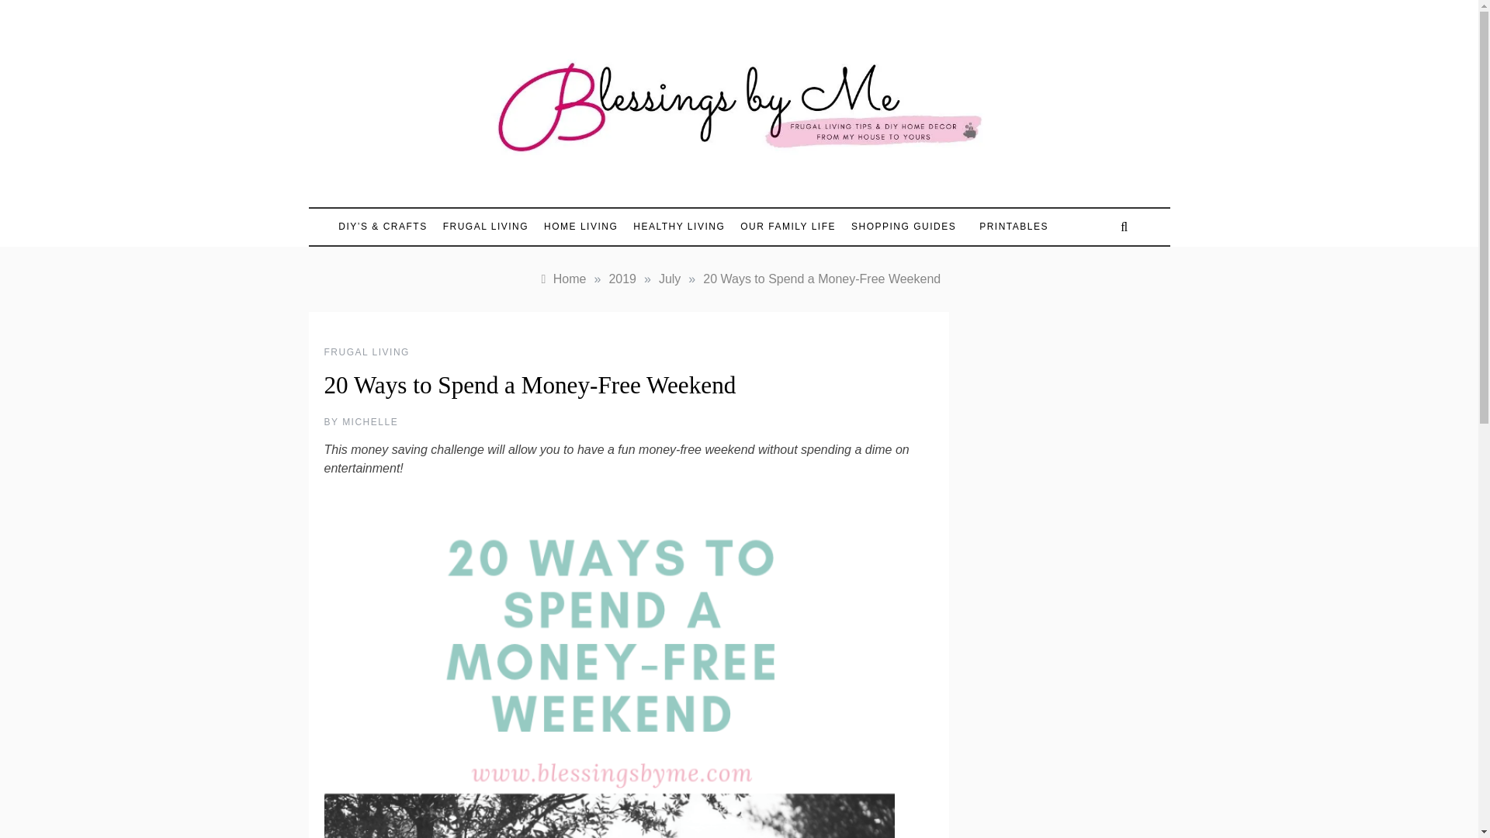 This screenshot has height=838, width=1490. I want to click on FRUGAL LIVING, so click(486, 227).